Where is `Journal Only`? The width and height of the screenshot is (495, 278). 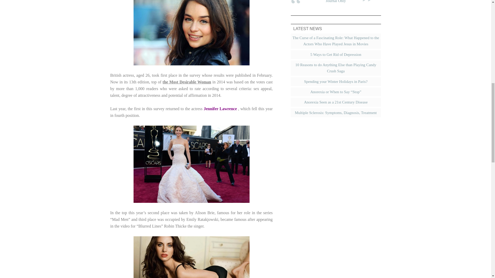 Journal Only is located at coordinates (336, 1).